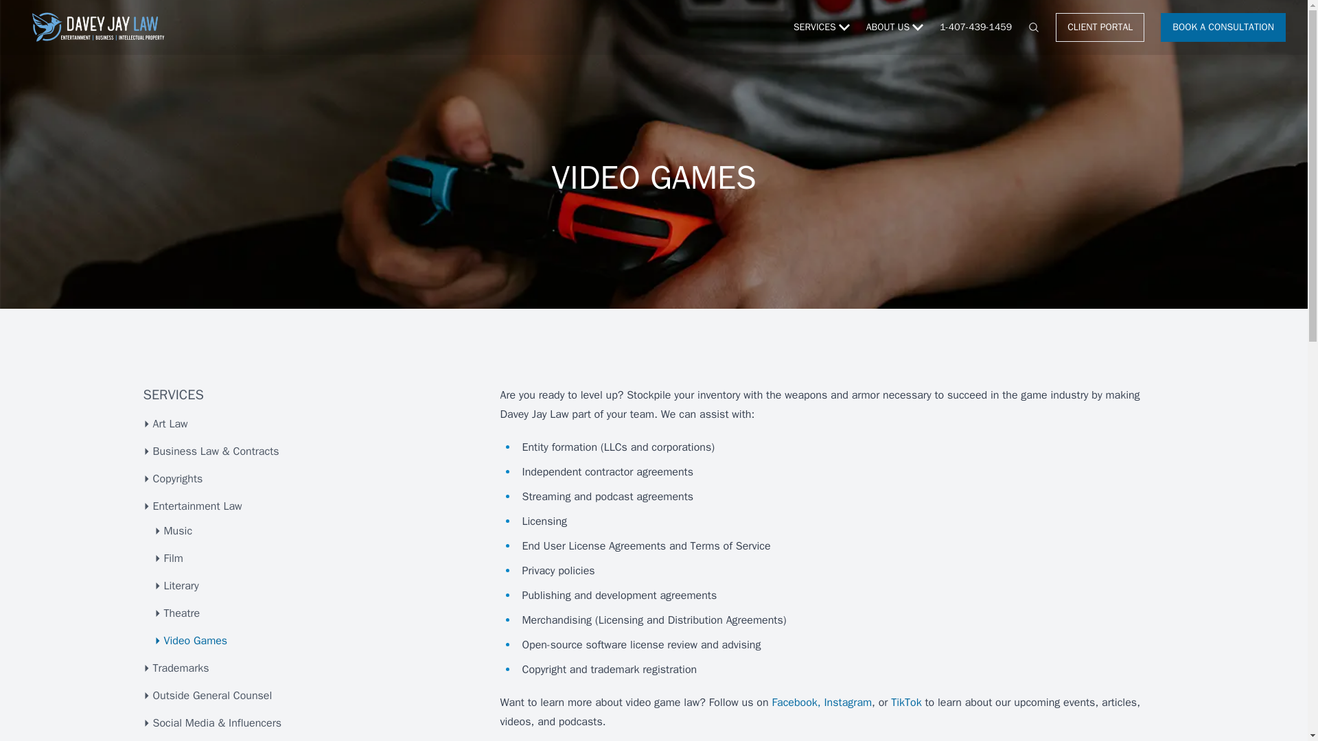 The height and width of the screenshot is (741, 1318). Describe the element at coordinates (821, 27) in the screenshot. I see `SERVICES` at that location.